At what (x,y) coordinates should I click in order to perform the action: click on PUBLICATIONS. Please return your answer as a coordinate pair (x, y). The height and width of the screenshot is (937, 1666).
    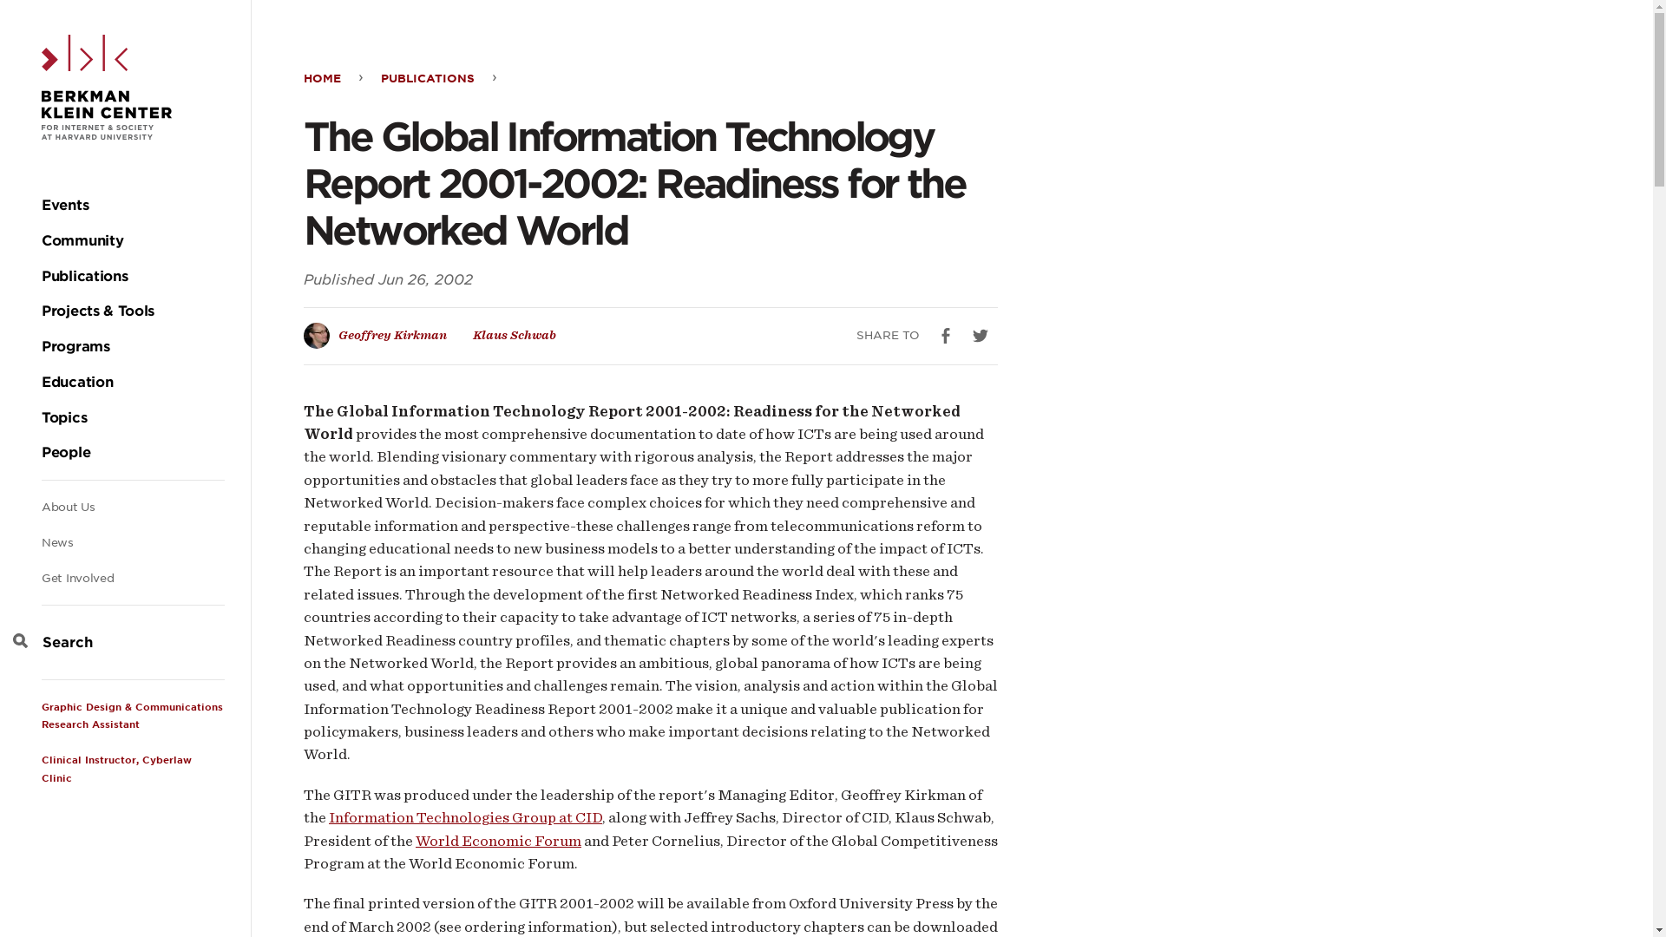
    Looking at the image, I should click on (428, 78).